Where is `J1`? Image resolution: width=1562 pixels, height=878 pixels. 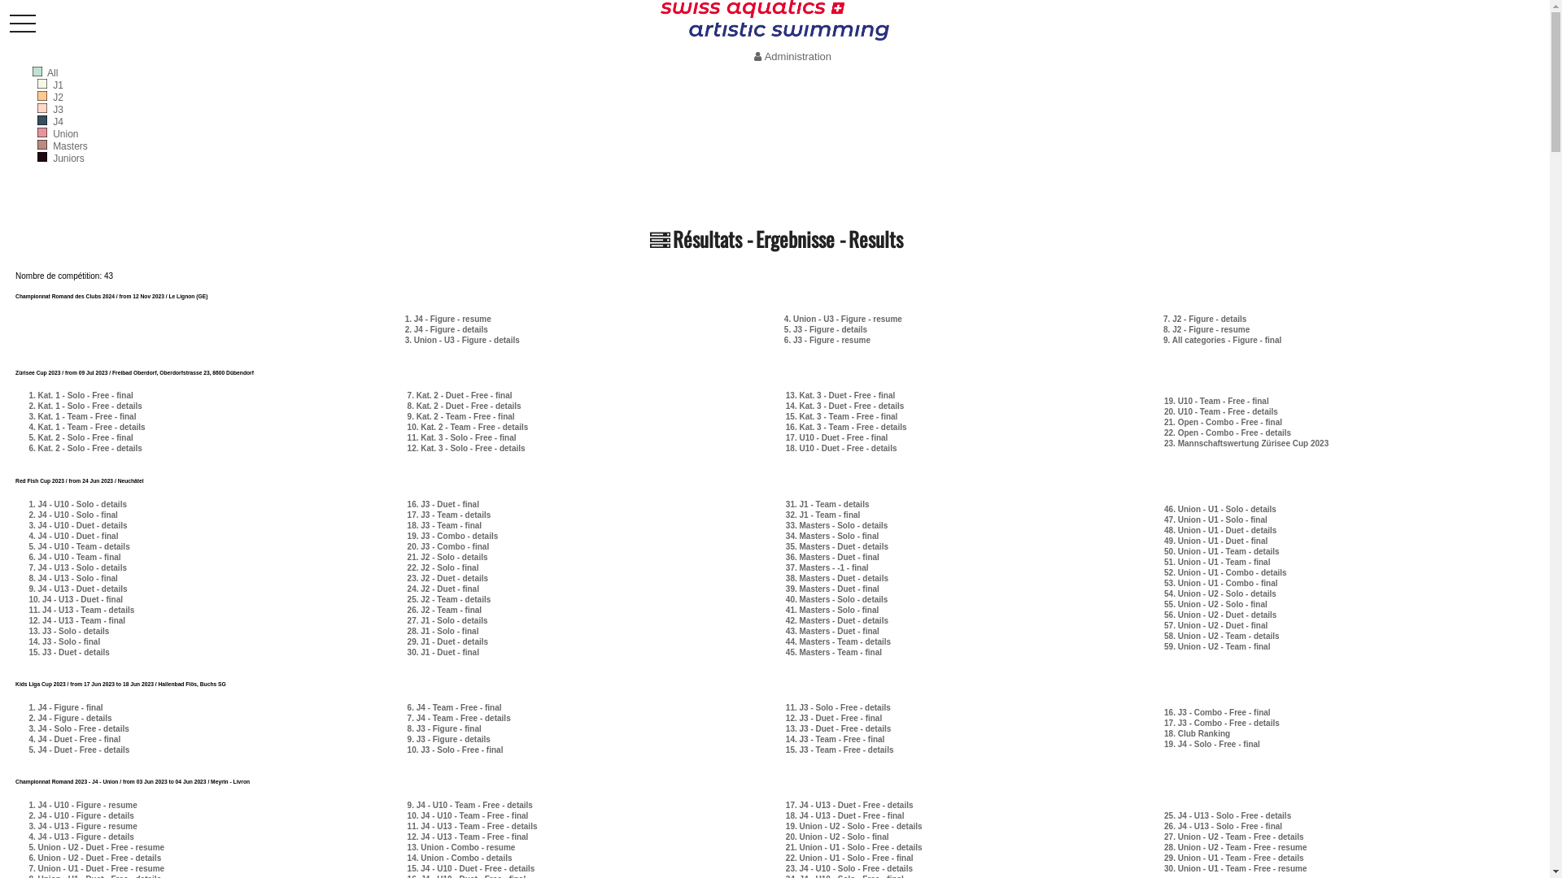 J1 is located at coordinates (59, 85).